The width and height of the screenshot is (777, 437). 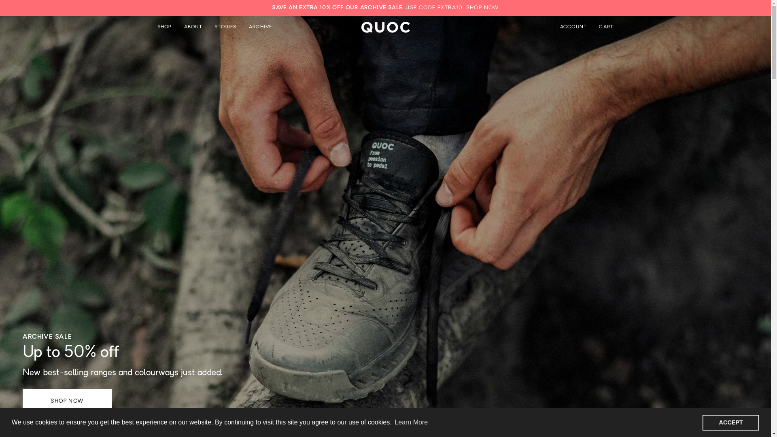 What do you see at coordinates (193, 27) in the screenshot?
I see `ABOUT` at bounding box center [193, 27].